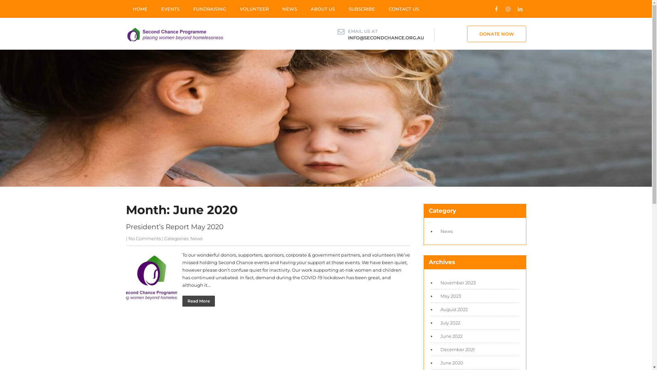  Describe the element at coordinates (170, 9) in the screenshot. I see `EVENTS` at that location.